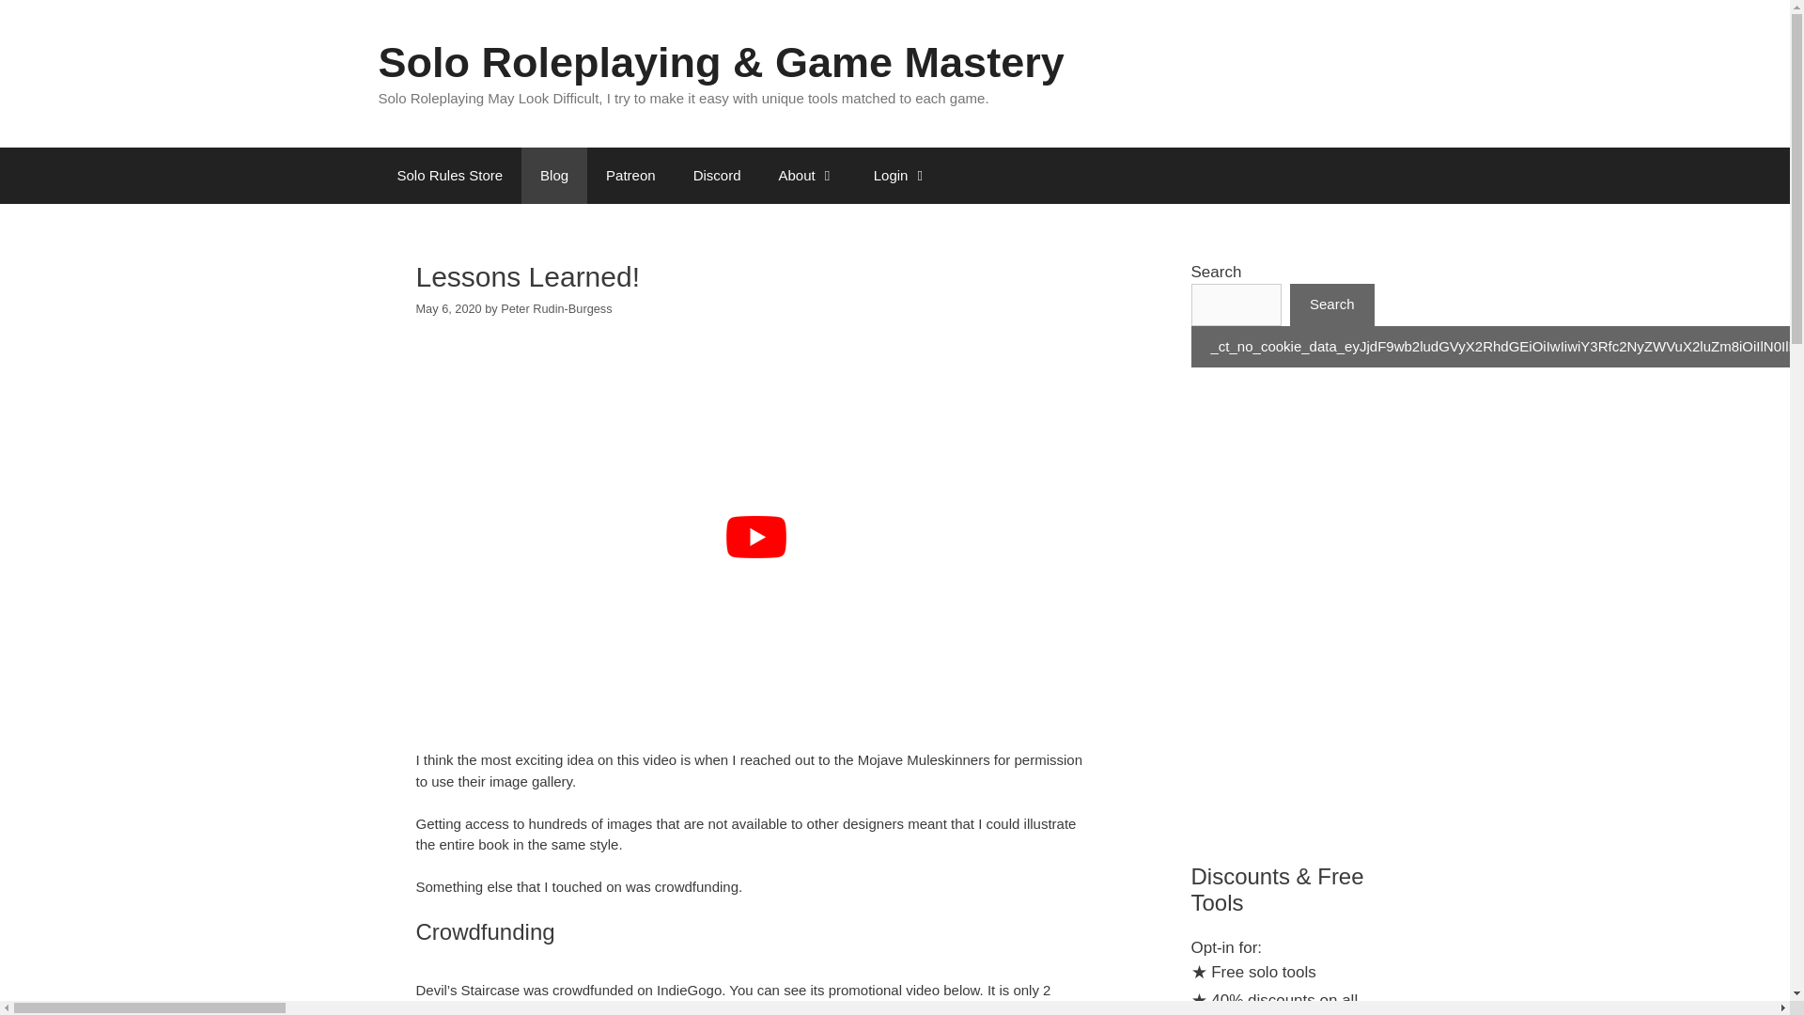 Image resolution: width=1804 pixels, height=1015 pixels. I want to click on Solo Rules Store, so click(449, 175).